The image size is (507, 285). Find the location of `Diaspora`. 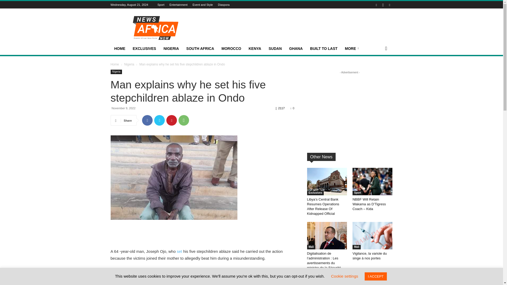

Diaspora is located at coordinates (224, 4).